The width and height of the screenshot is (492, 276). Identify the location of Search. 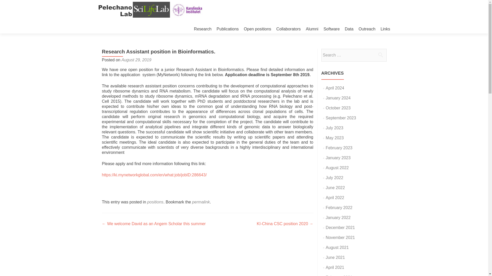
(380, 55).